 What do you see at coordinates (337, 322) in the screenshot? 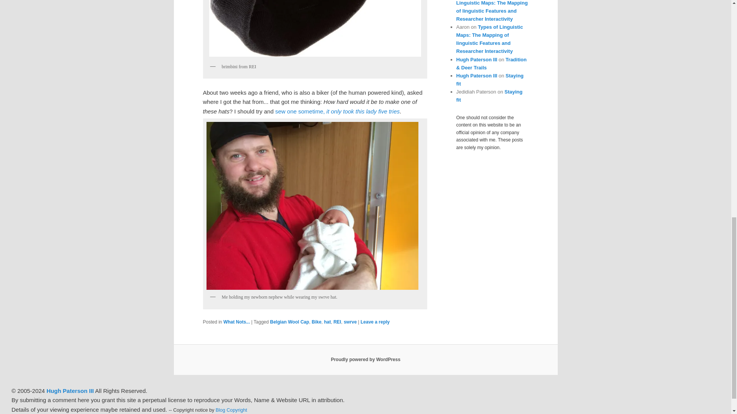
I see `REI` at bounding box center [337, 322].